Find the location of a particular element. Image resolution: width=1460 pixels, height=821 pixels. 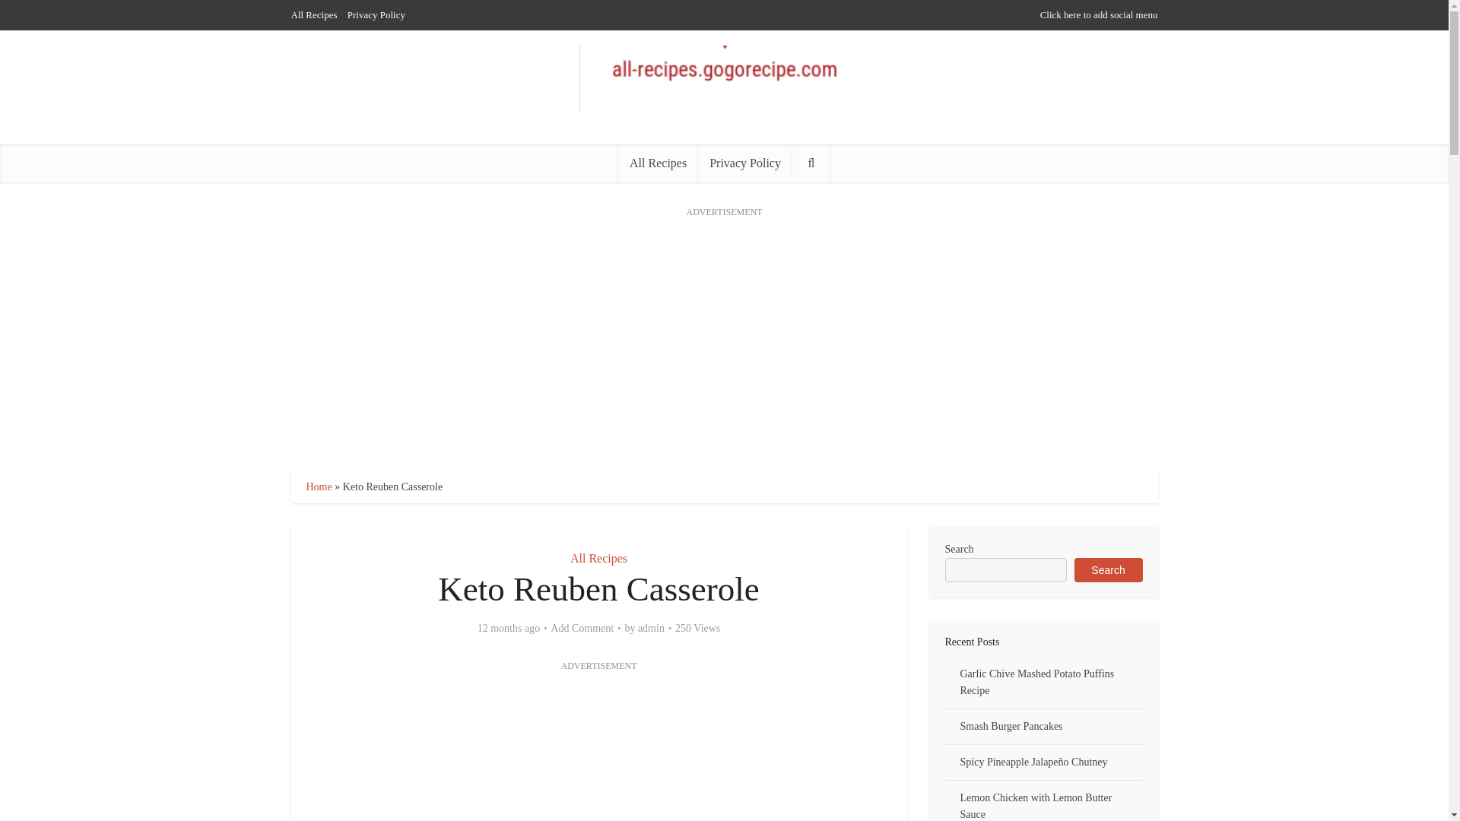

All Recipes is located at coordinates (313, 14).